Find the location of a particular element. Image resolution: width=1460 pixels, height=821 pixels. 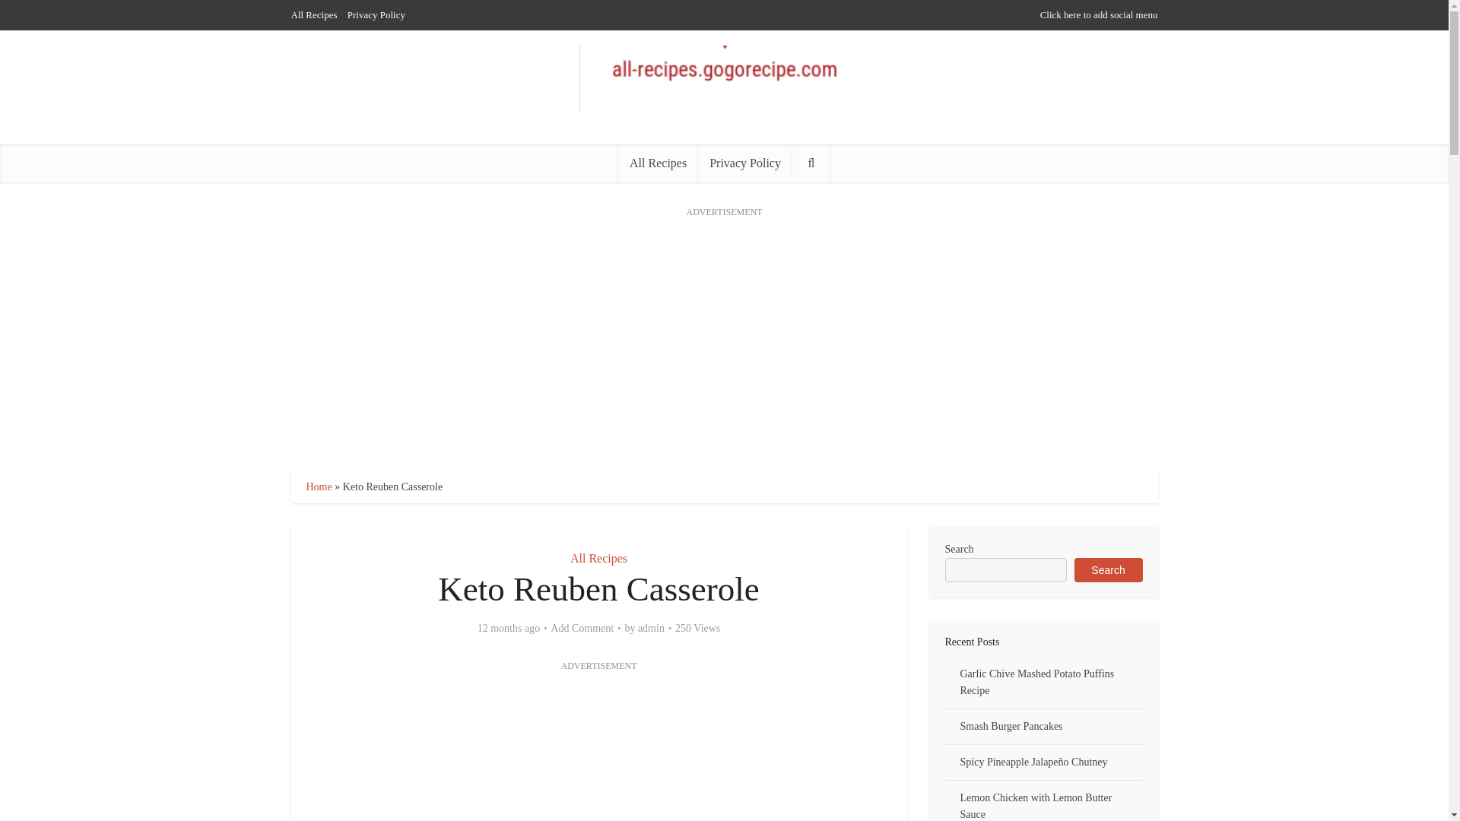

All Recipes is located at coordinates (313, 14).